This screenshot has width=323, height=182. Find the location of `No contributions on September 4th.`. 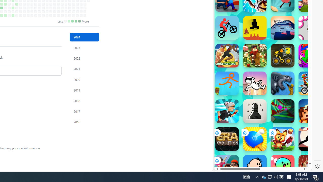

No contributions on September 4th. is located at coordinates (24, 4).